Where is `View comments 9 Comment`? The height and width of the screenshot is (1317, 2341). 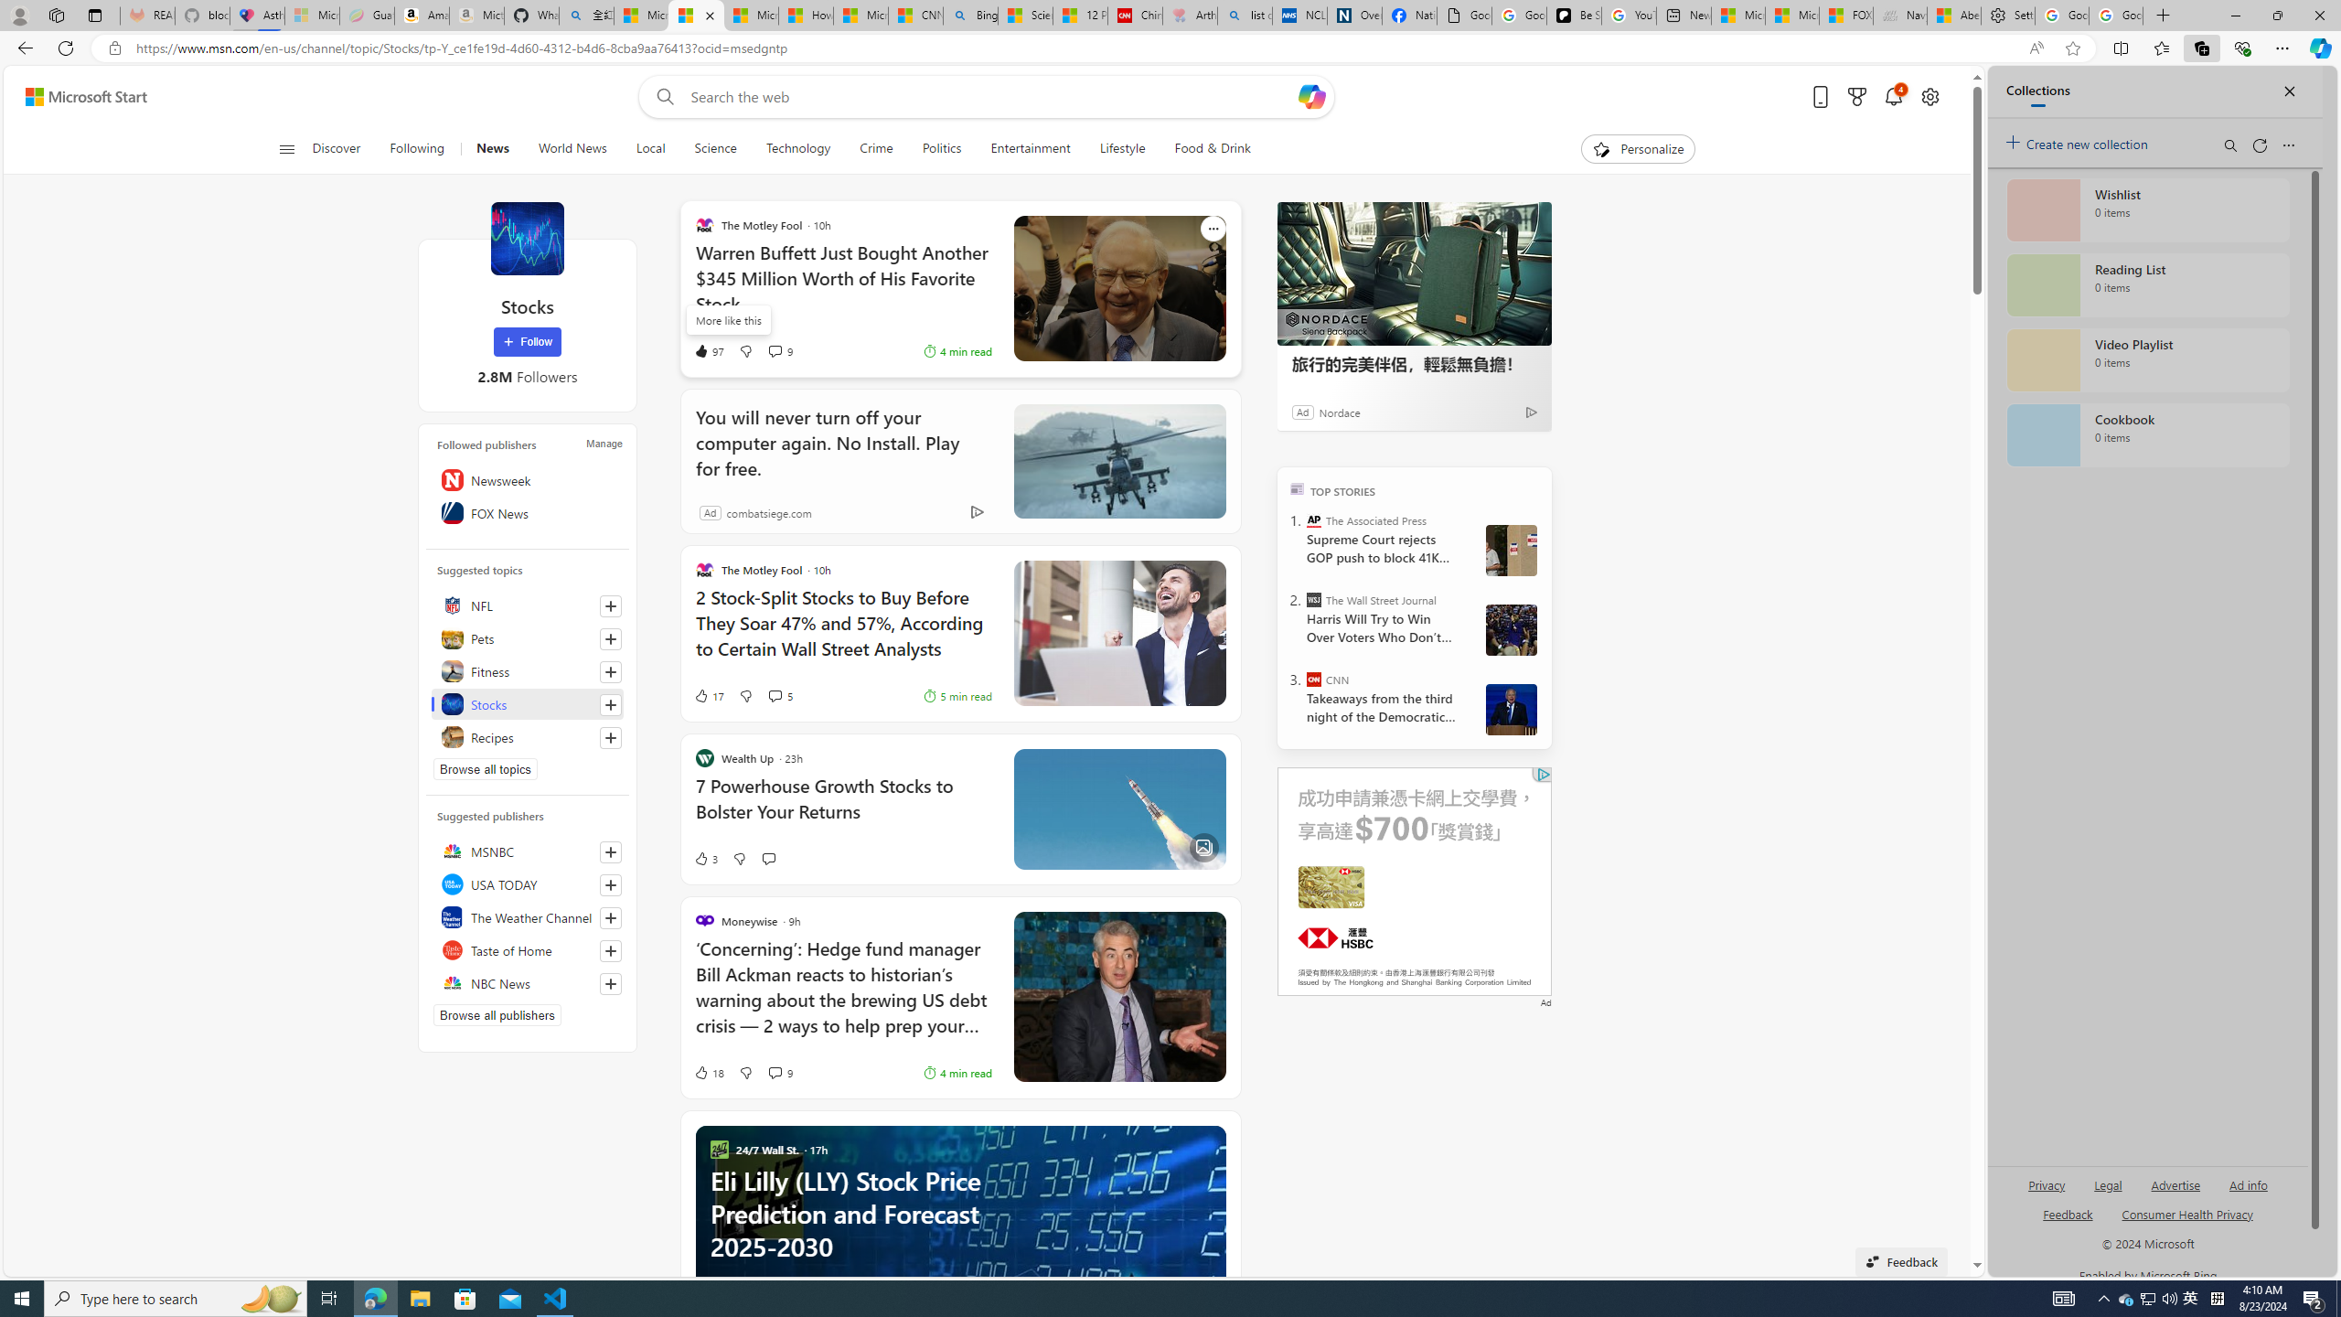
View comments 9 Comment is located at coordinates (781, 1072).